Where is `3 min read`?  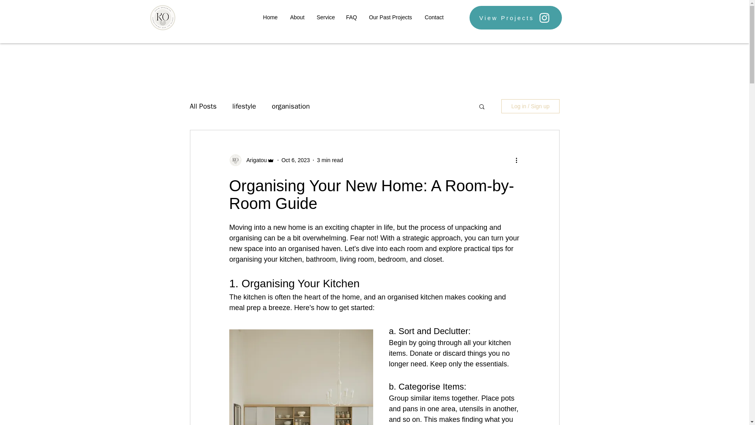 3 min read is located at coordinates (330, 160).